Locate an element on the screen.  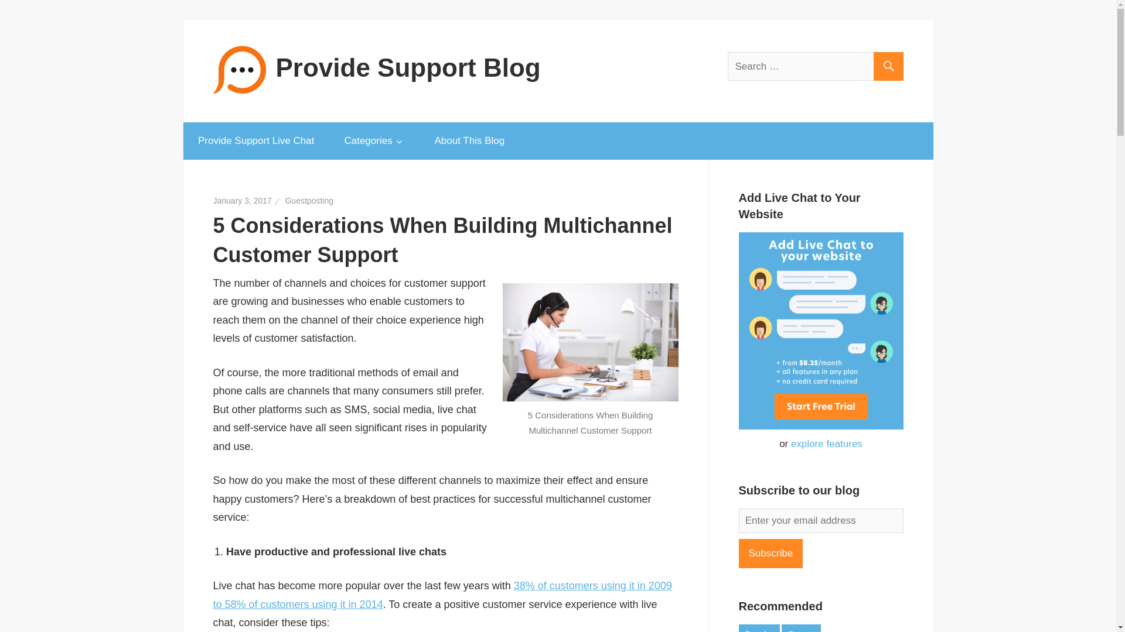
Categories is located at coordinates (374, 141).